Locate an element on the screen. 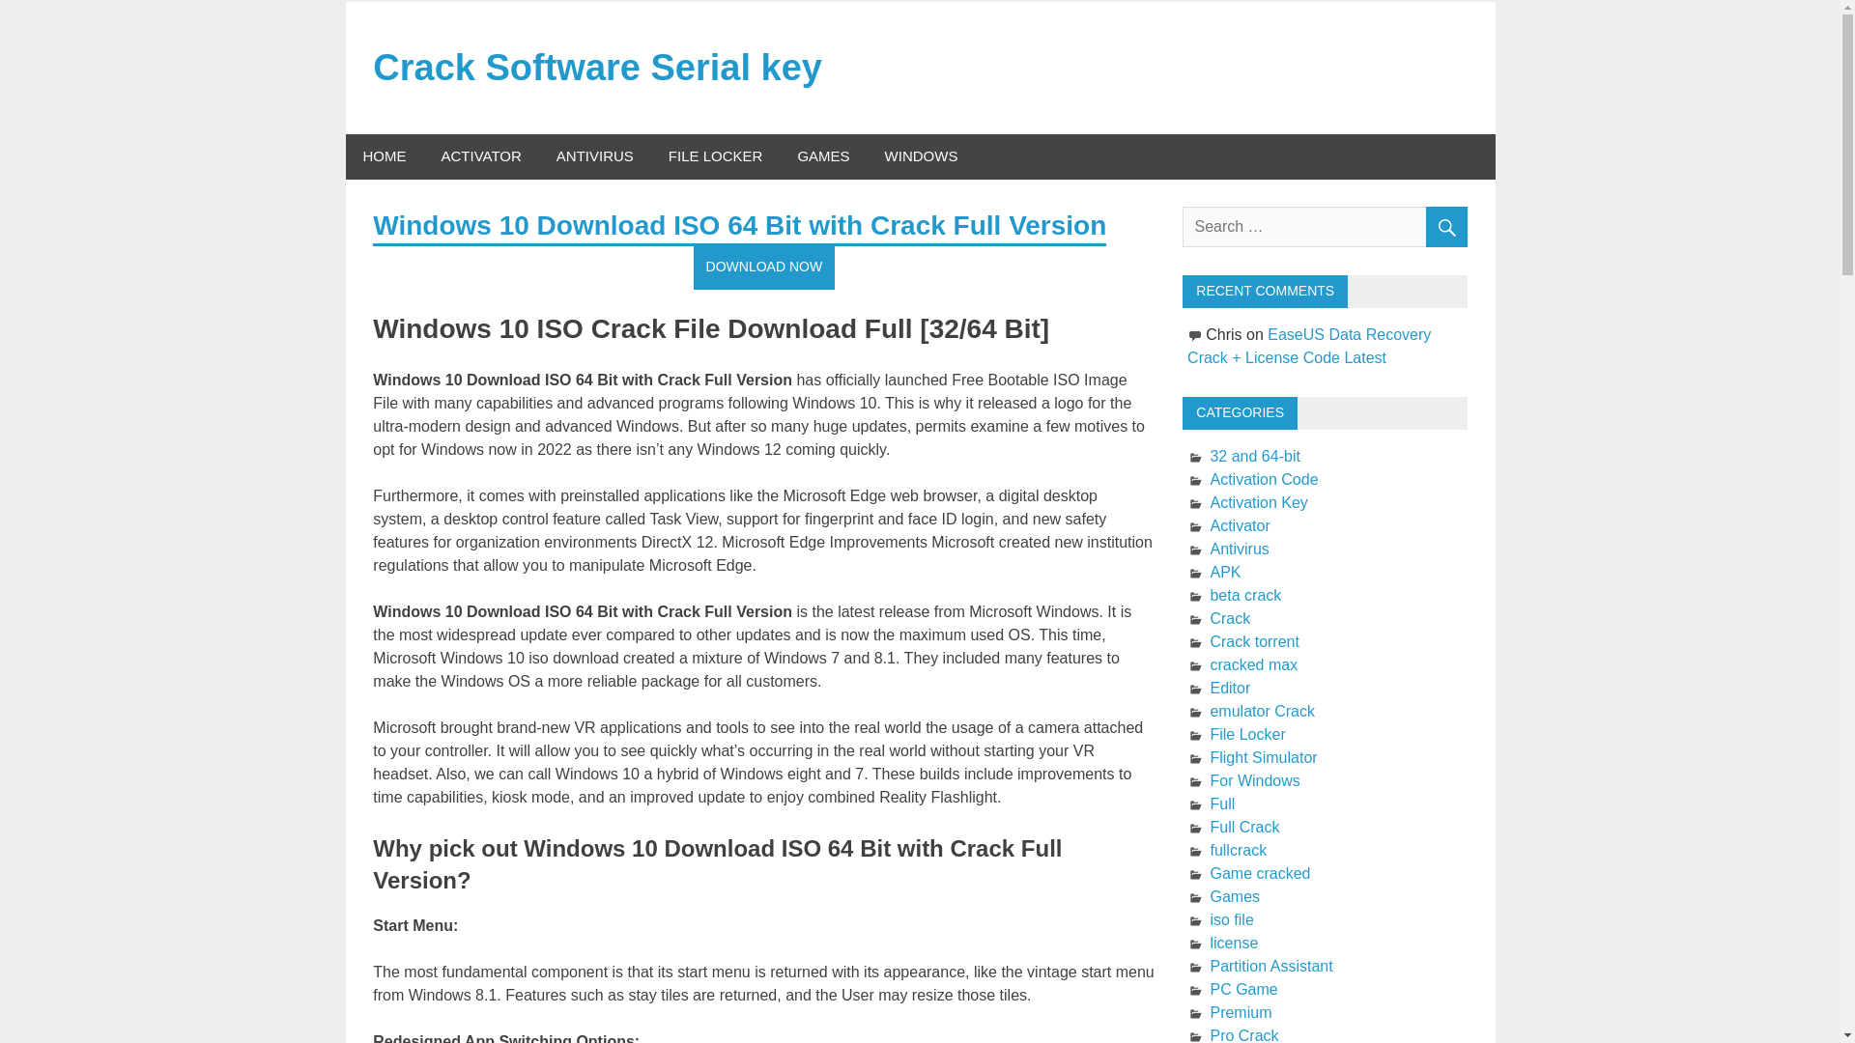 The width and height of the screenshot is (1855, 1043). HOME is located at coordinates (385, 156).